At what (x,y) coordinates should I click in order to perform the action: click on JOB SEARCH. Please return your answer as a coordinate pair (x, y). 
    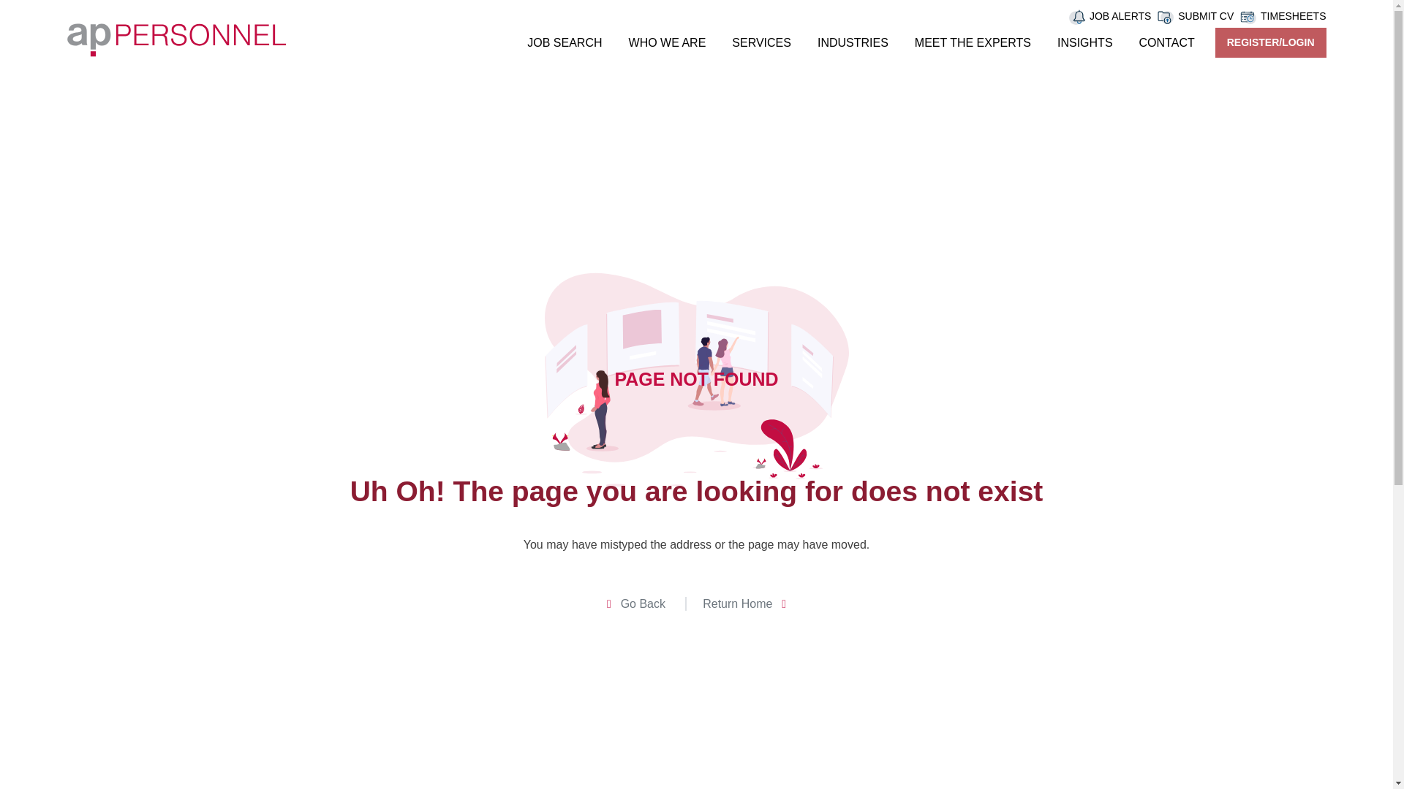
    Looking at the image, I should click on (565, 42).